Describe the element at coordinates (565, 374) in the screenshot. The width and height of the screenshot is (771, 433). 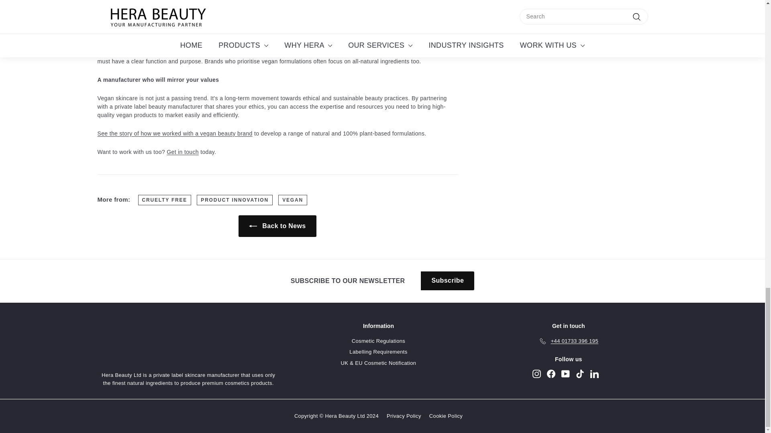
I see `Hera Beauty Ltd on YouTube` at that location.